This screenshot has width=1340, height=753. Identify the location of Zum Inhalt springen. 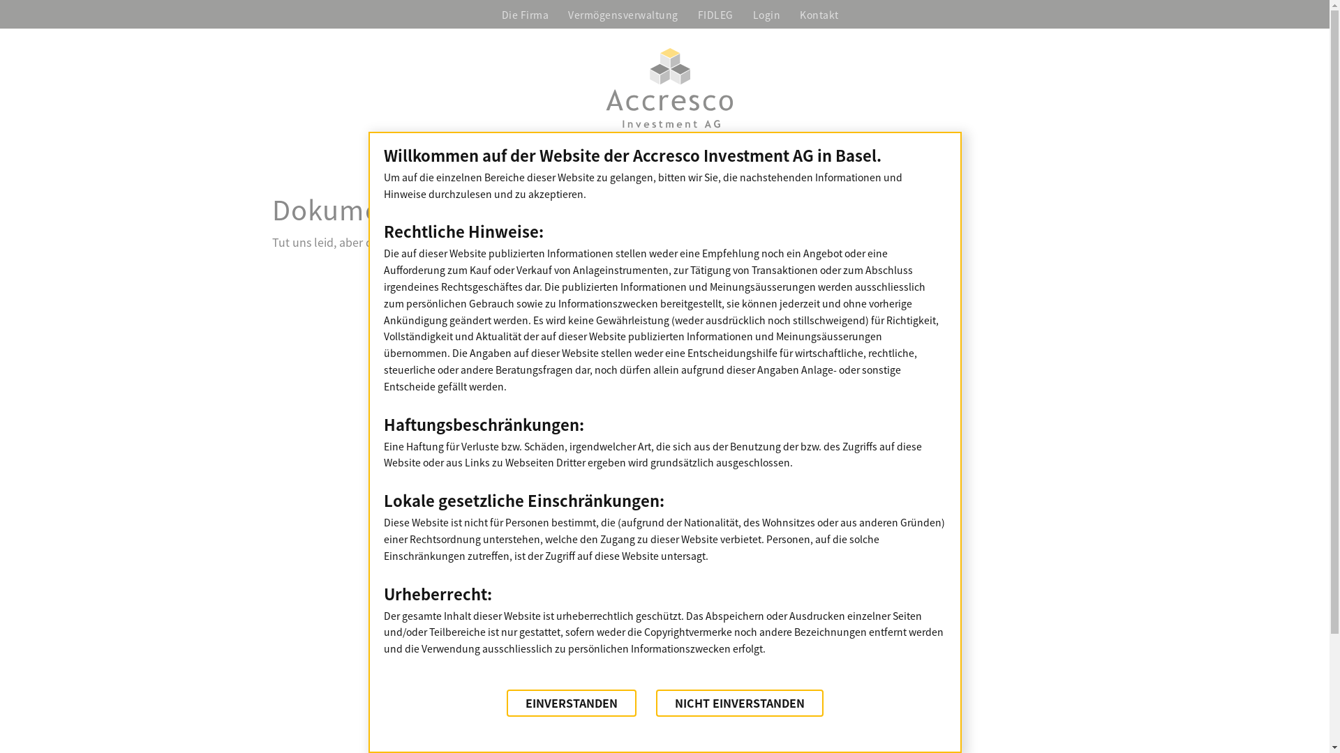
(10, 29).